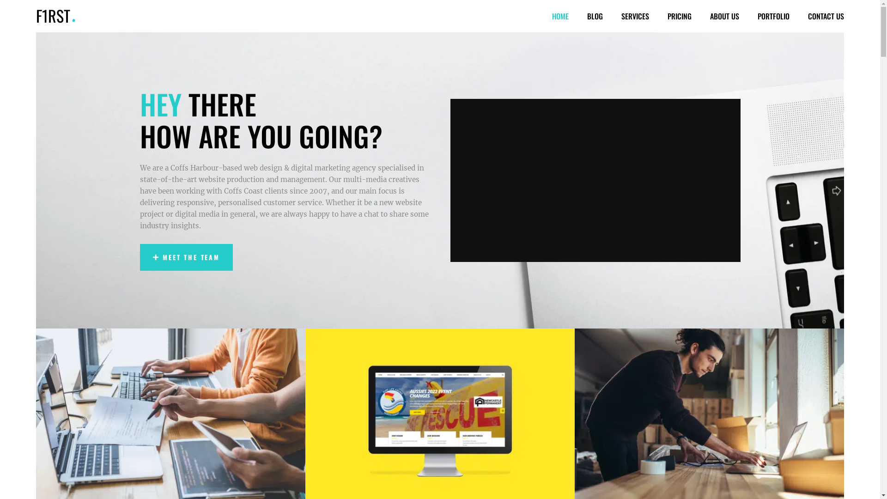  I want to click on Vimeo video player, so click(595, 180).